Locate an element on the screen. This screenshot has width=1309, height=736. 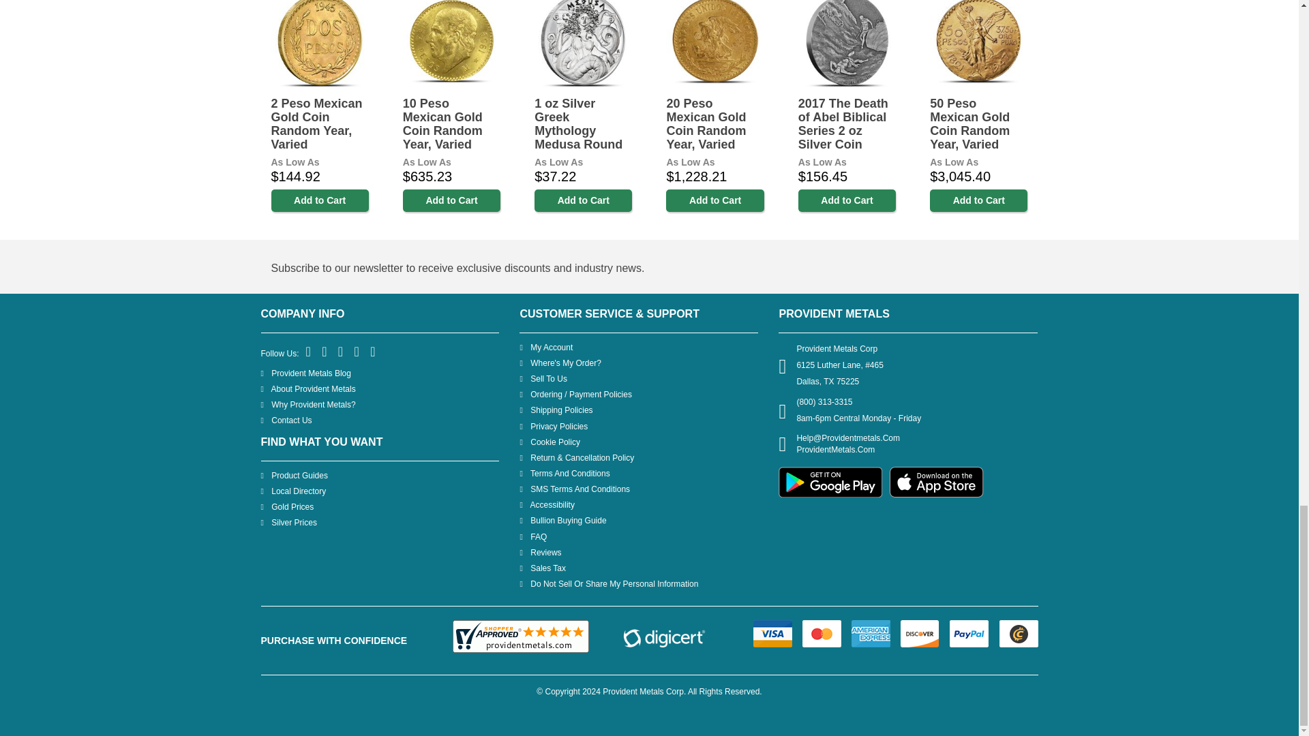
Pinterest is located at coordinates (341, 352).